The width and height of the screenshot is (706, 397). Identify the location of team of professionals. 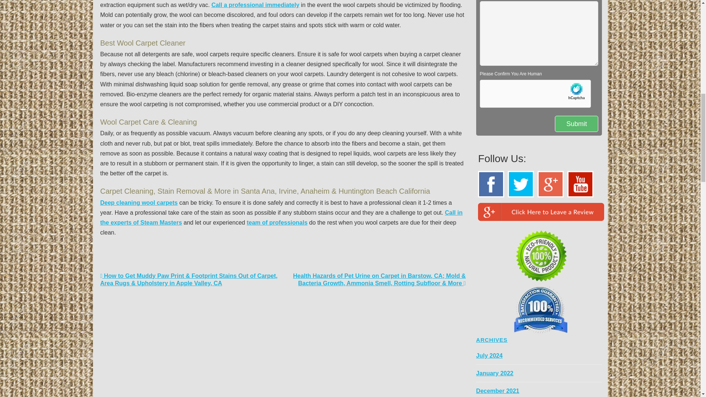
(277, 223).